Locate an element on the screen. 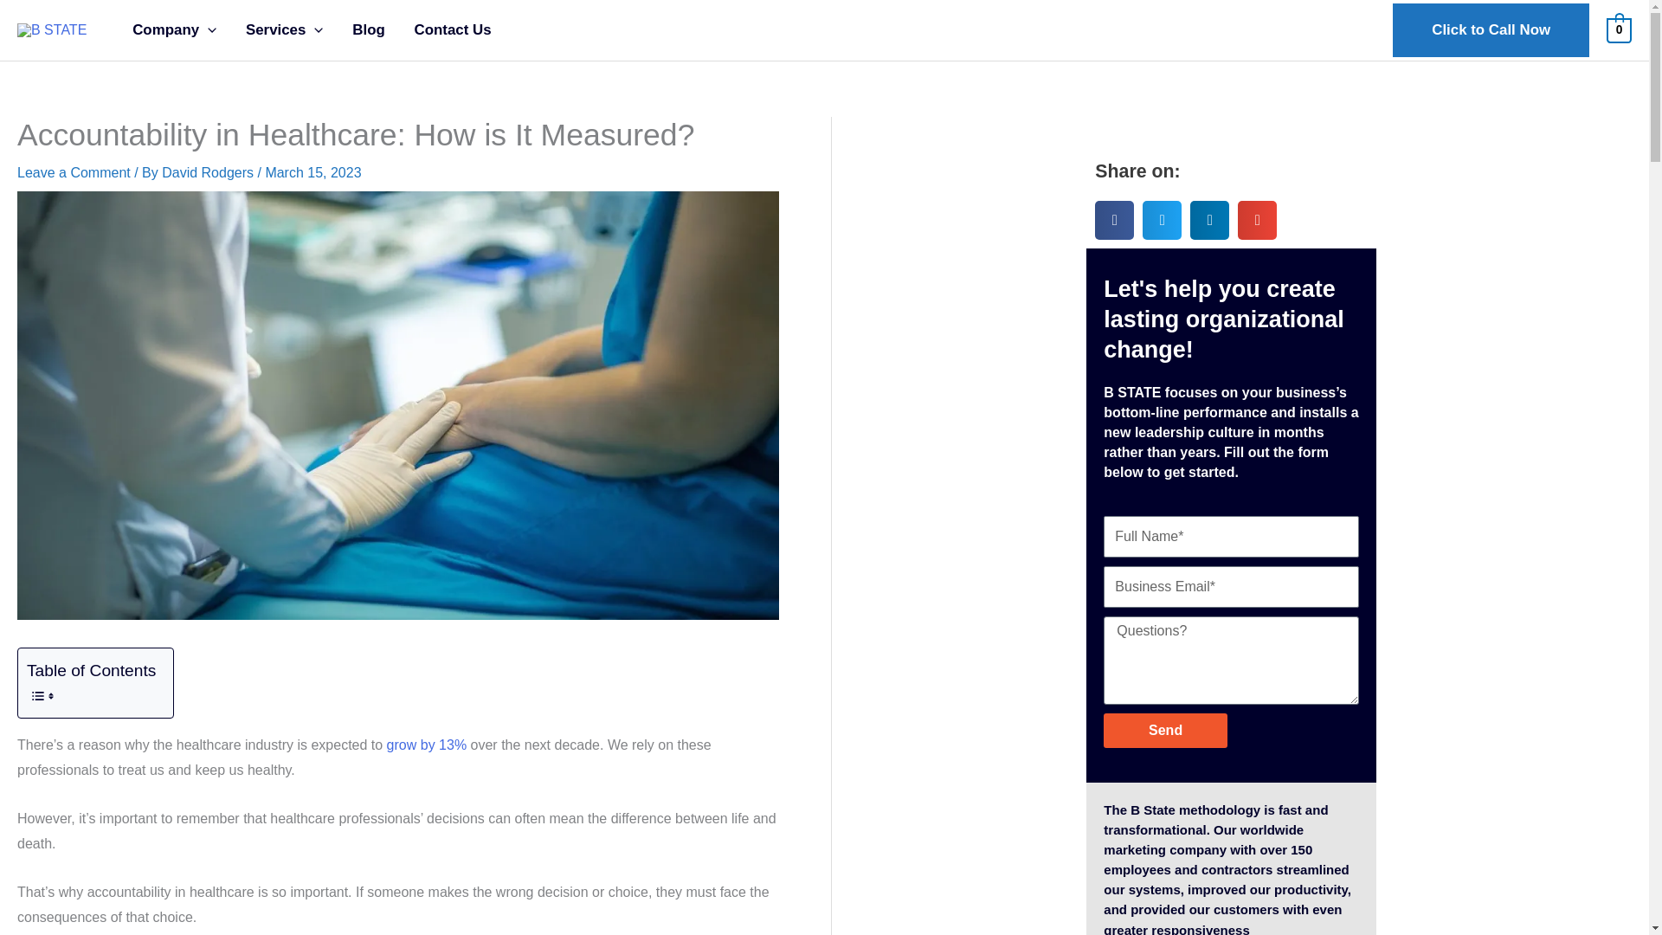 The width and height of the screenshot is (1662, 935). 0 is located at coordinates (1619, 29).